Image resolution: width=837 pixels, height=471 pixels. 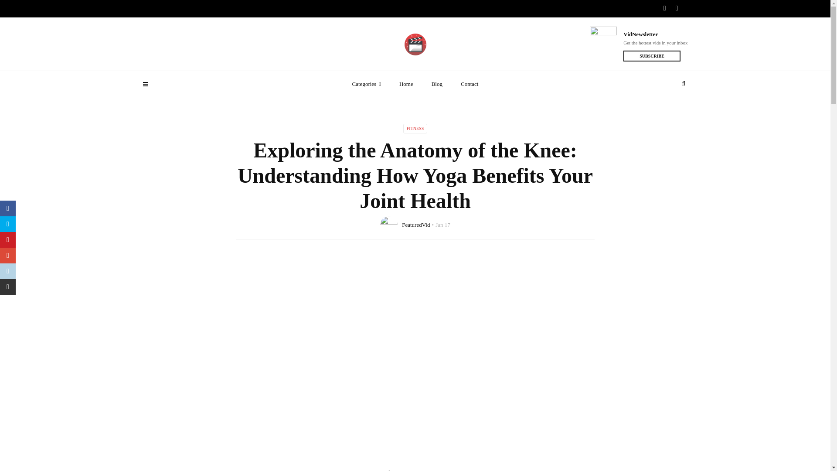 What do you see at coordinates (366, 84) in the screenshot?
I see `Categories` at bounding box center [366, 84].